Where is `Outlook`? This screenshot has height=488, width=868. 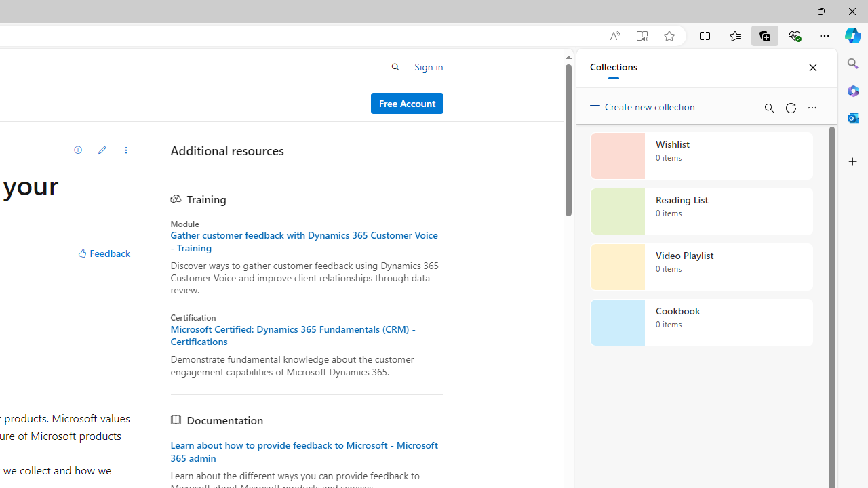 Outlook is located at coordinates (853, 118).